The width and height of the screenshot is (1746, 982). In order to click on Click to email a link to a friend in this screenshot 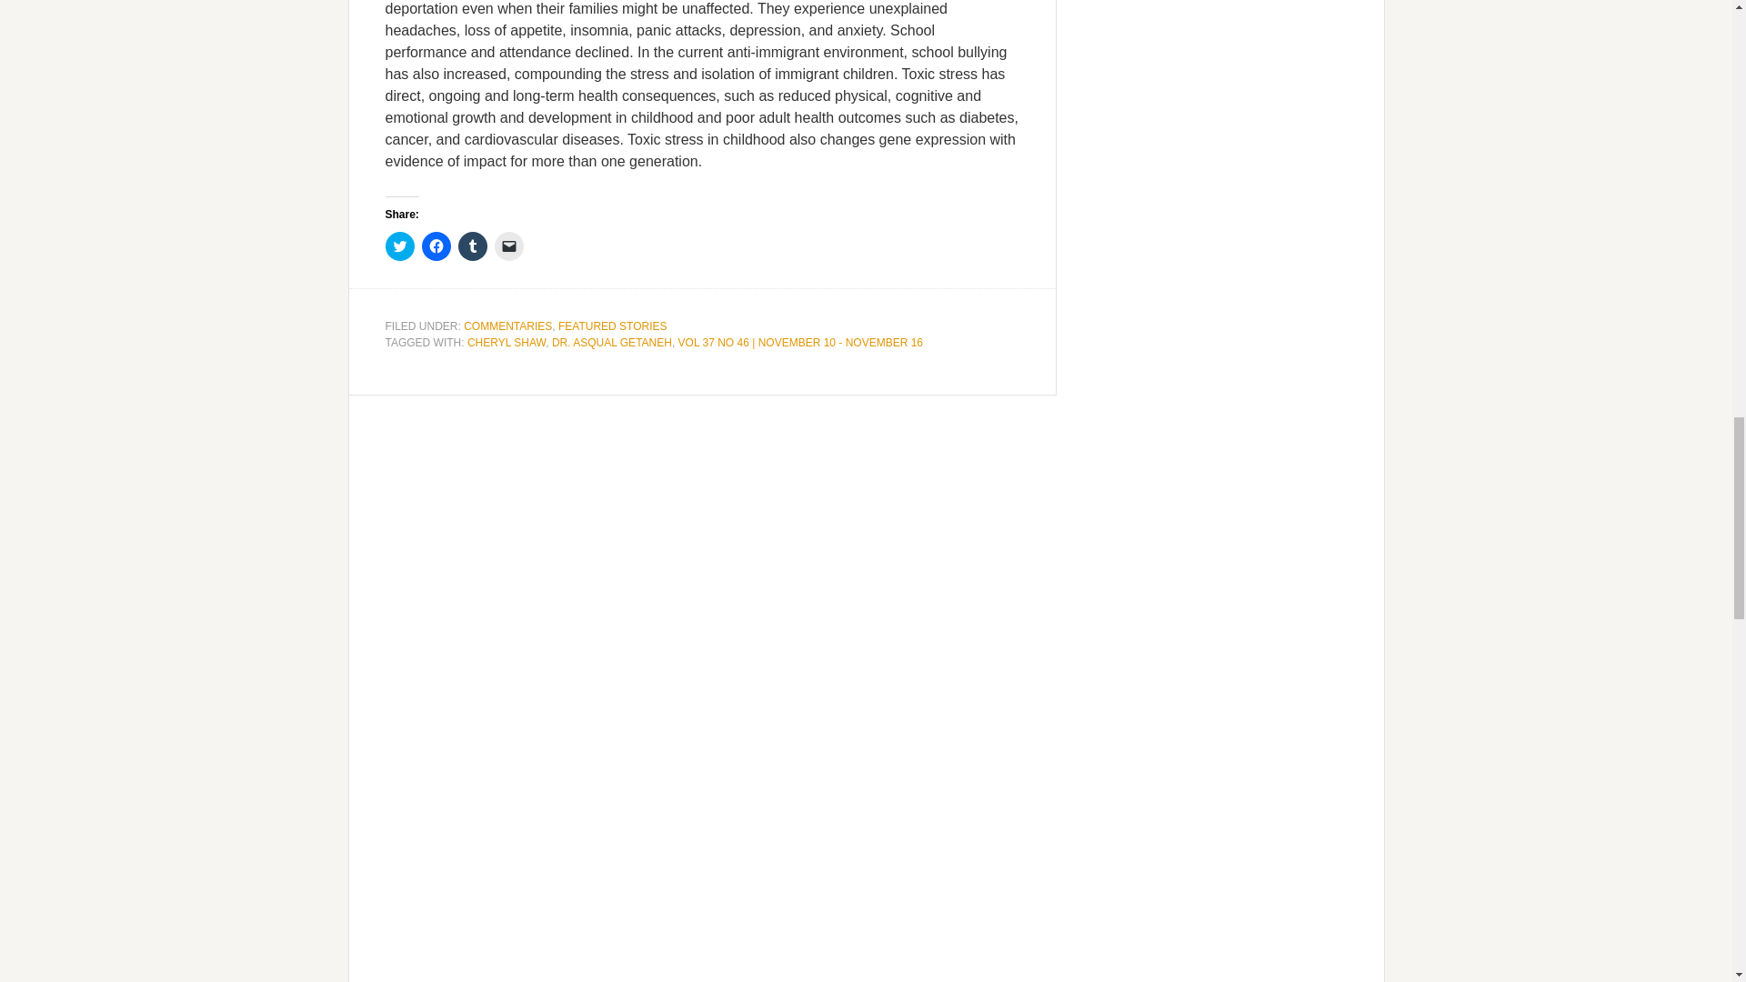, I will do `click(509, 245)`.